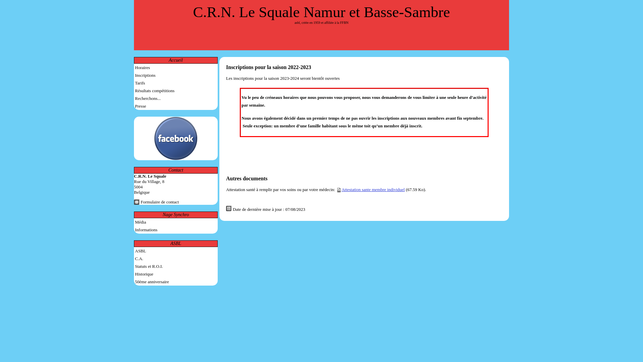 The height and width of the screenshot is (362, 643). Describe the element at coordinates (156, 202) in the screenshot. I see `Formulaire de contact` at that location.